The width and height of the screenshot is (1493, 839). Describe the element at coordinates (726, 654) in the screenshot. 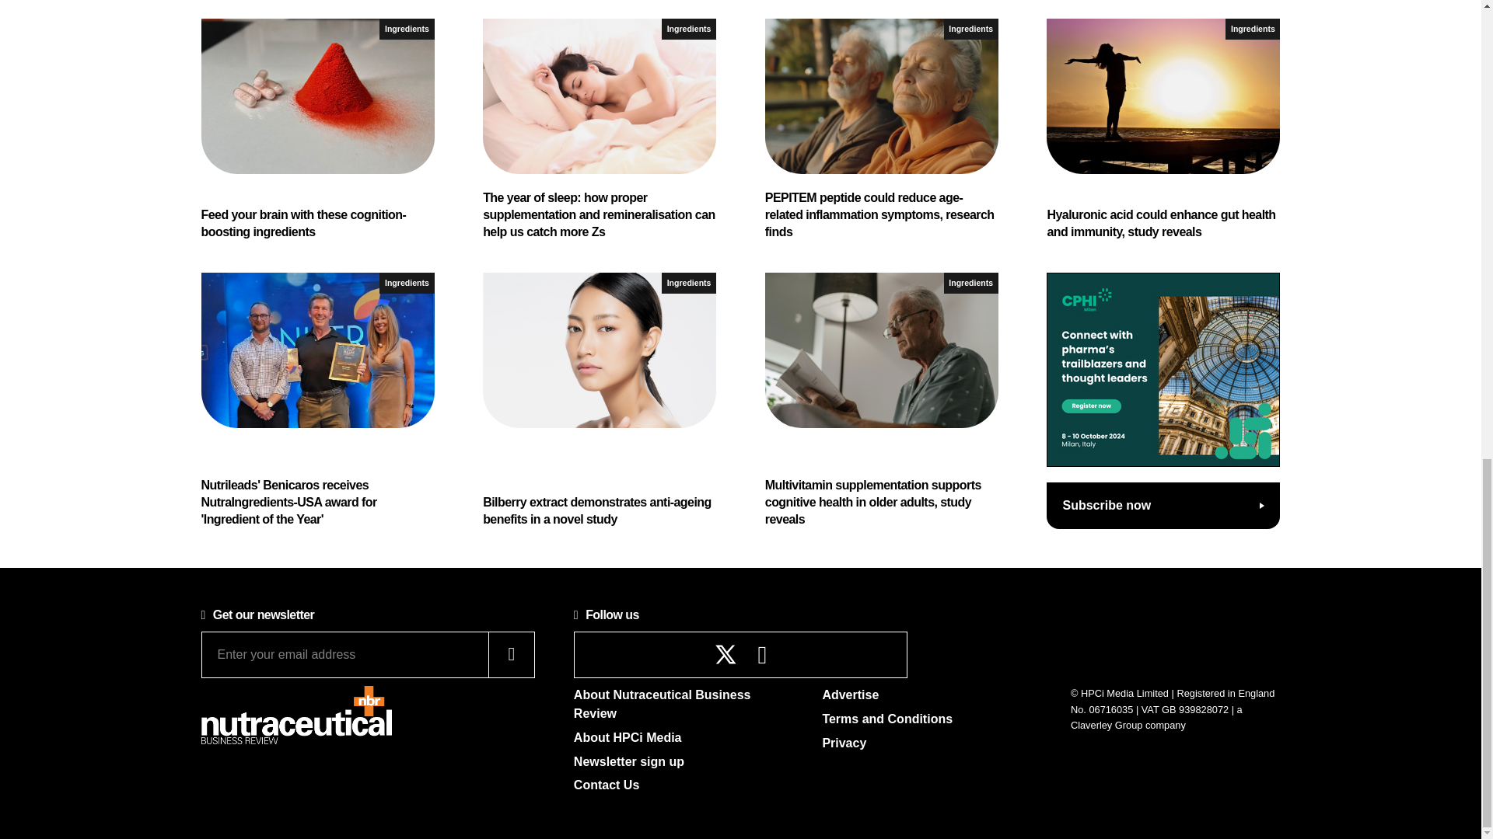

I see `Follow Nutraceutical Business Review on X` at that location.